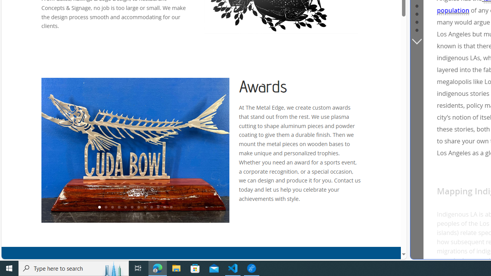 The height and width of the screenshot is (276, 491). Describe the element at coordinates (417, 41) in the screenshot. I see `Next section` at that location.